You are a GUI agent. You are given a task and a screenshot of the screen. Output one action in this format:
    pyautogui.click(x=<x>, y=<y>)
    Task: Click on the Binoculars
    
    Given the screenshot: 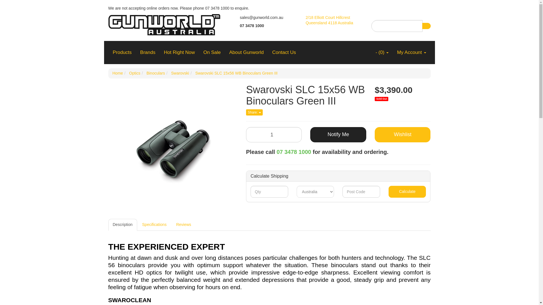 What is the action you would take?
    pyautogui.click(x=156, y=73)
    